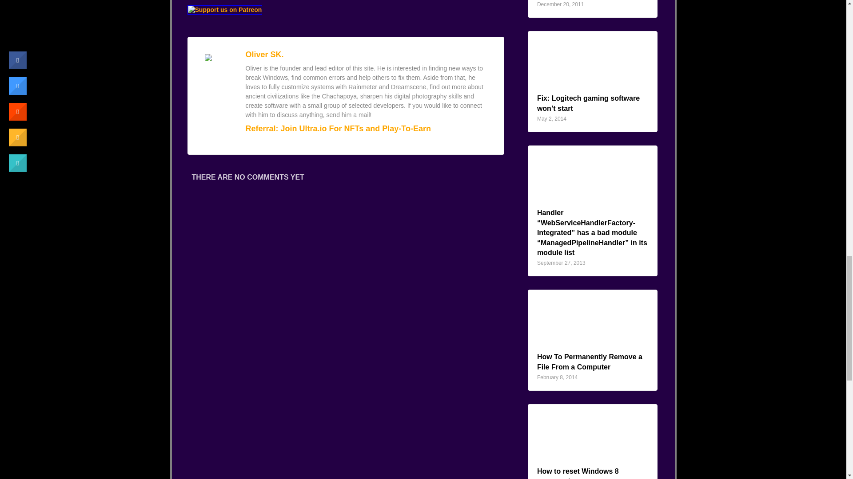 This screenshot has width=853, height=479. What do you see at coordinates (264, 54) in the screenshot?
I see `Oliver SK.` at bounding box center [264, 54].